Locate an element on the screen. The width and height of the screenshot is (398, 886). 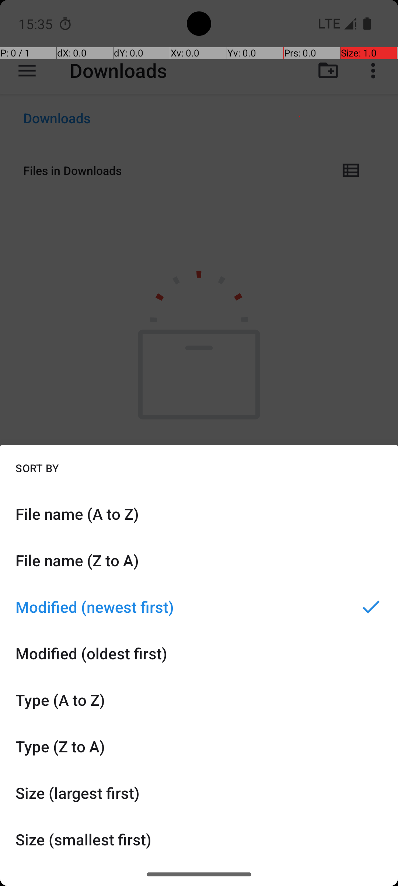
File name (Z to A) is located at coordinates (199, 560).